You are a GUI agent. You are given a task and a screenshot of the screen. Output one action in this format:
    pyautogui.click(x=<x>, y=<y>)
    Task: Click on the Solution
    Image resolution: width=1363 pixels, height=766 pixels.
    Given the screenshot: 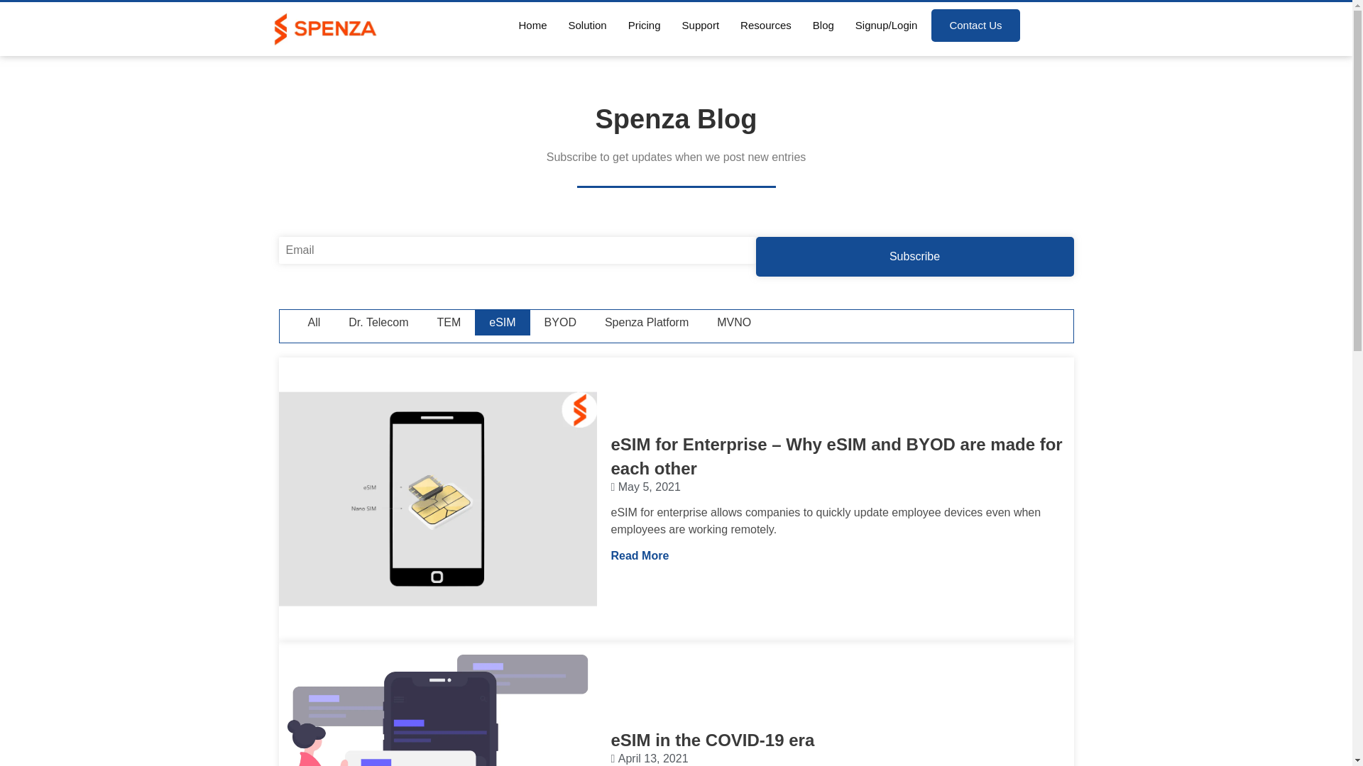 What is the action you would take?
    pyautogui.click(x=586, y=26)
    